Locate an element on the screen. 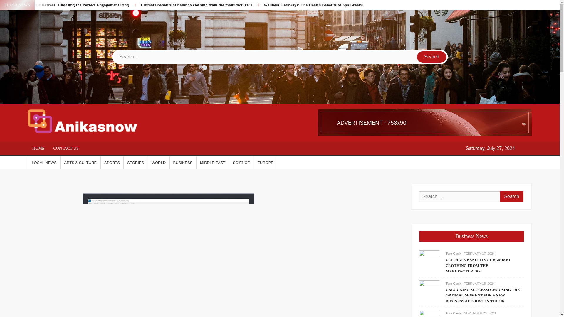  CONTACT US is located at coordinates (66, 148).